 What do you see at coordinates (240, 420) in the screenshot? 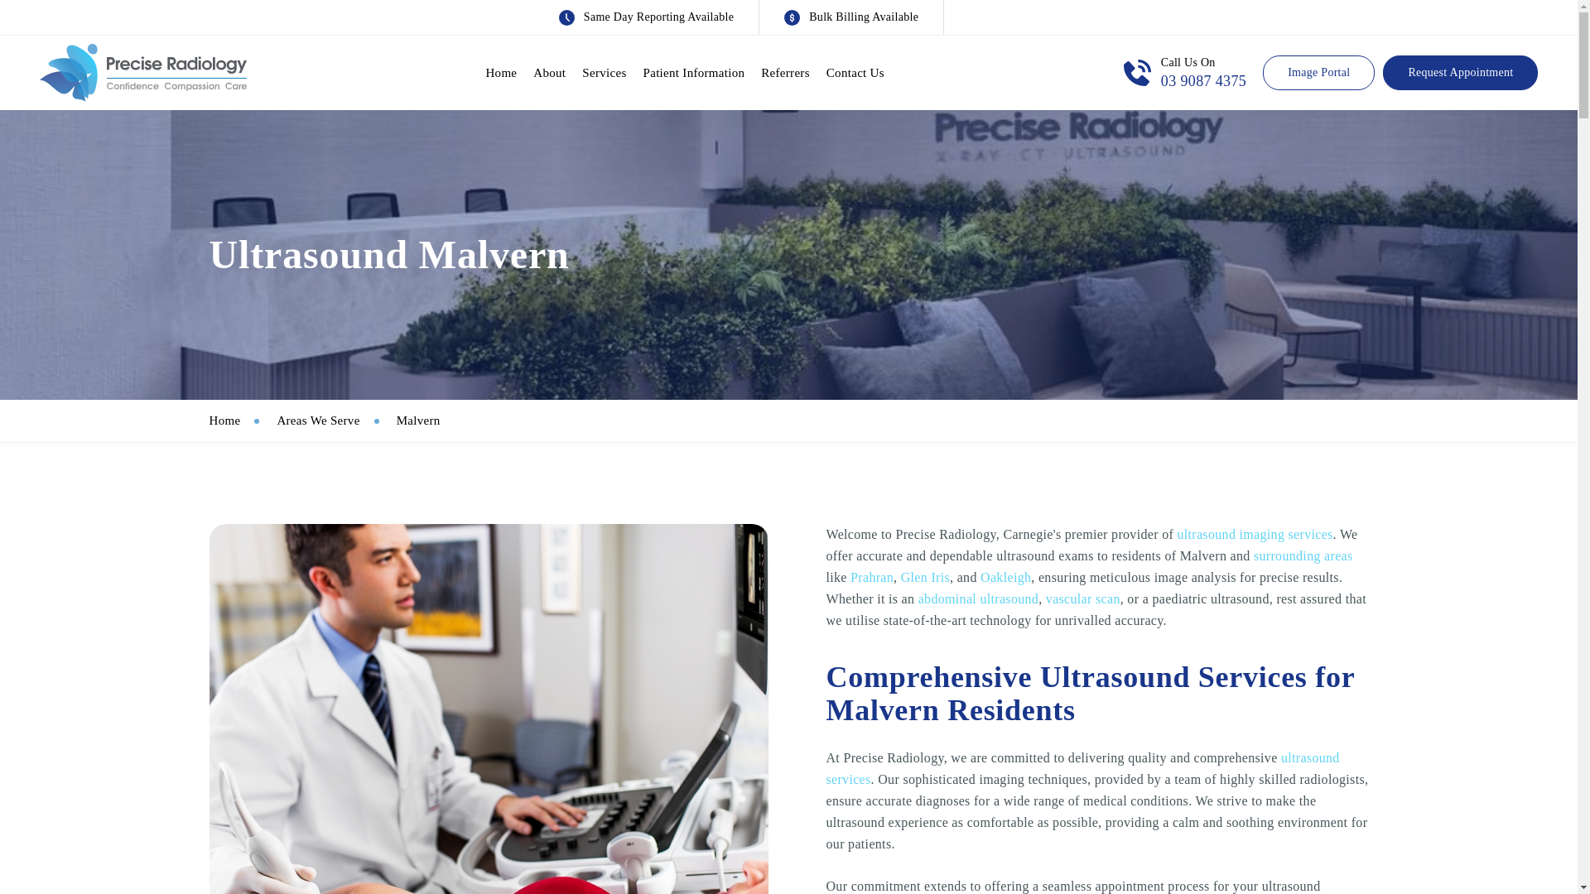
I see `Home` at bounding box center [240, 420].